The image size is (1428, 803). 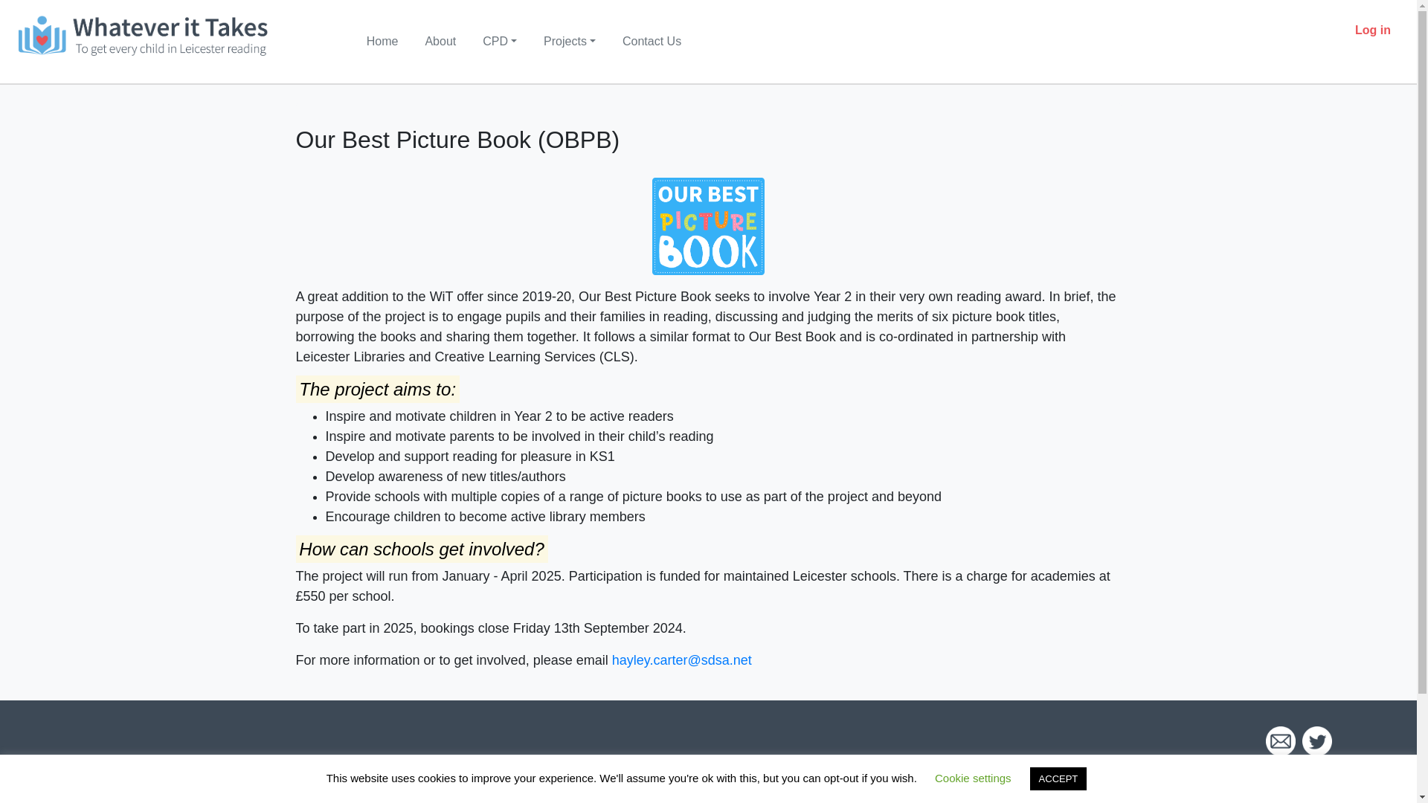 I want to click on Cookie settings, so click(x=973, y=778).